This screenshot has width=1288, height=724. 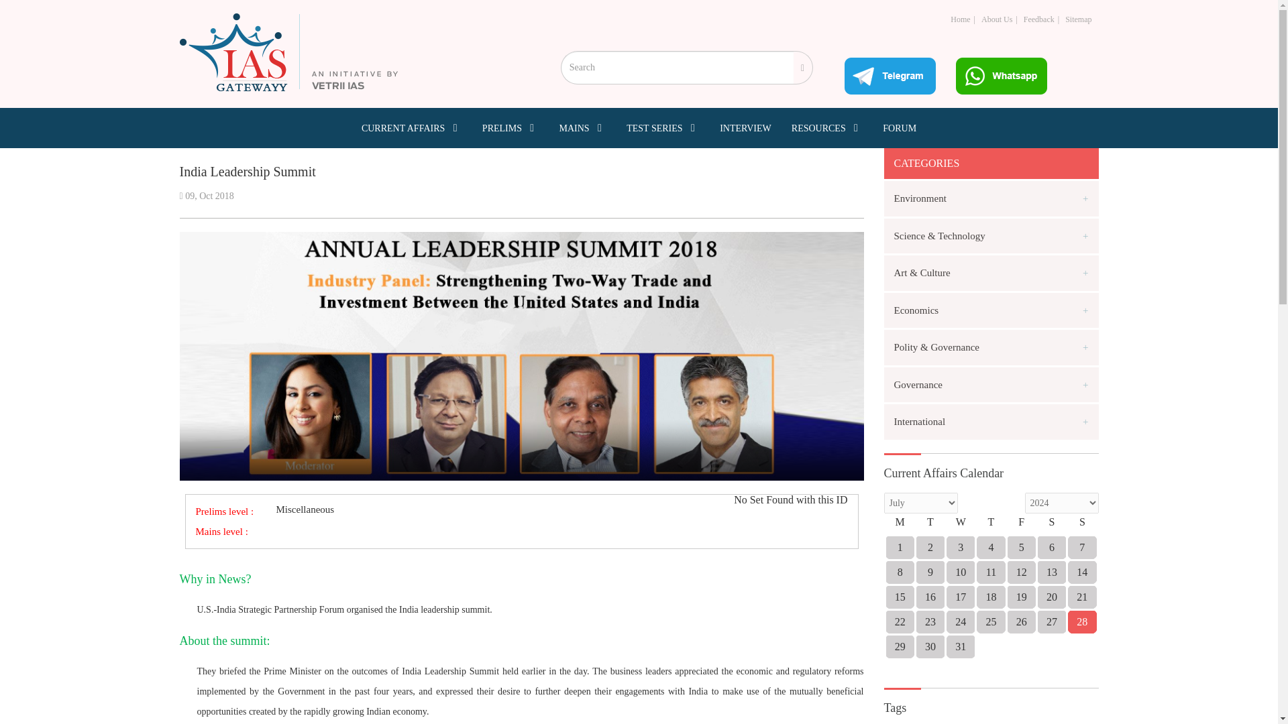 I want to click on Home, so click(x=959, y=19).